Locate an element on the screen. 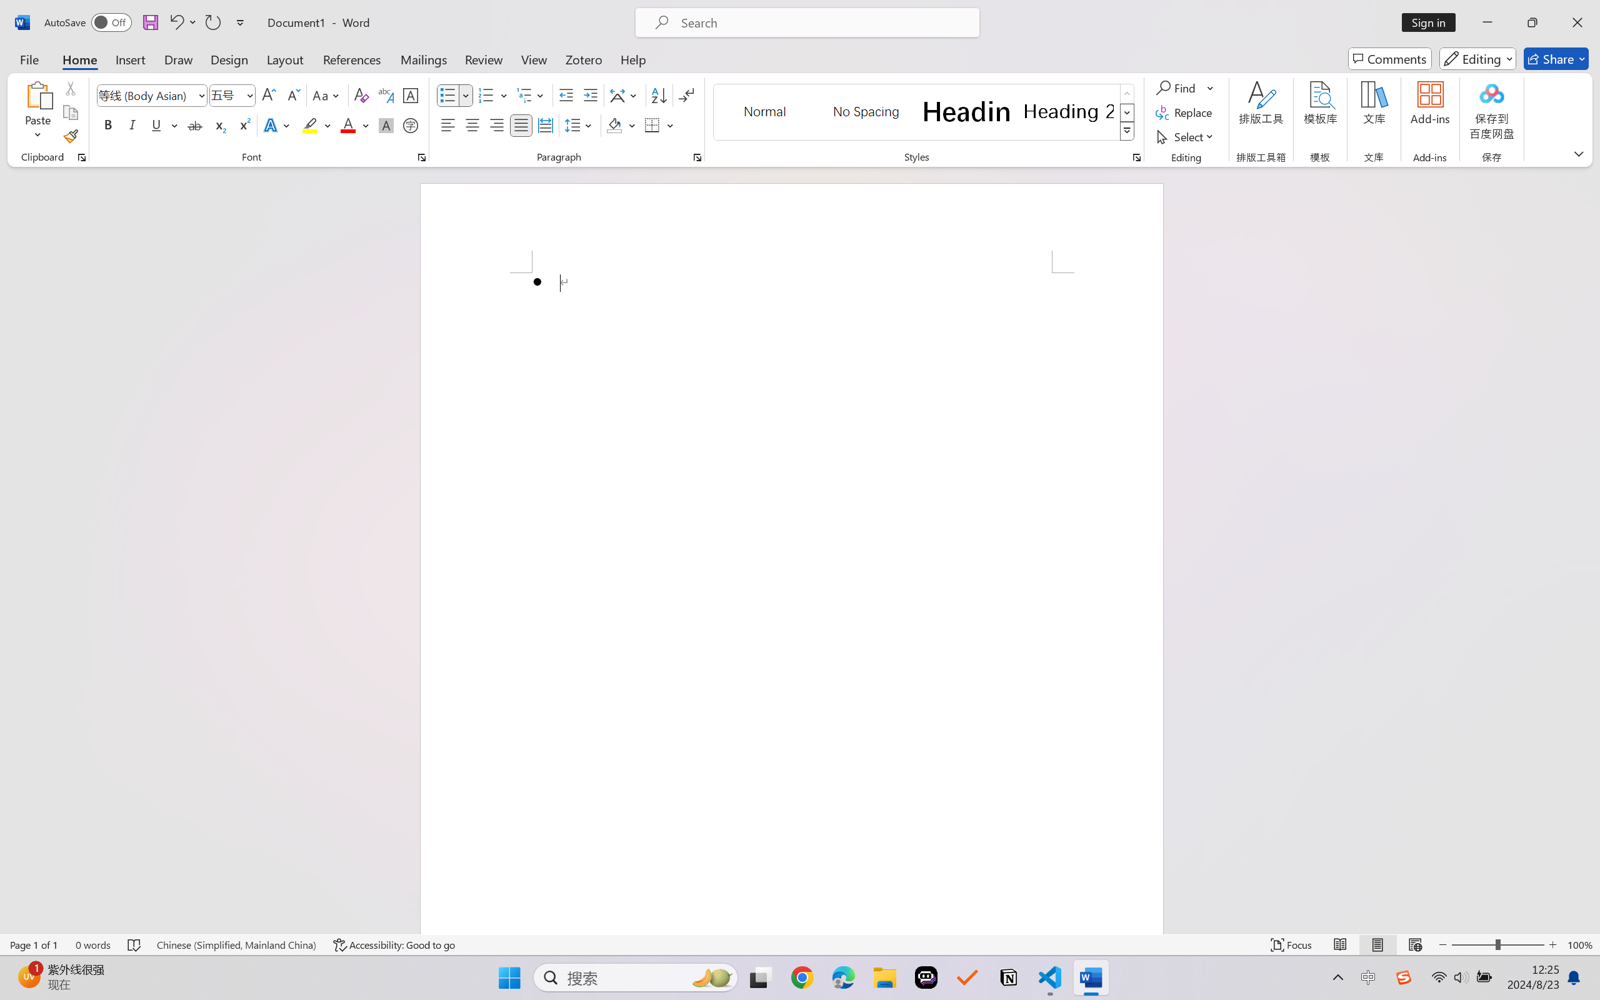 The image size is (1600, 1000). AutomationID: QuickStylesGallery is located at coordinates (925, 112).